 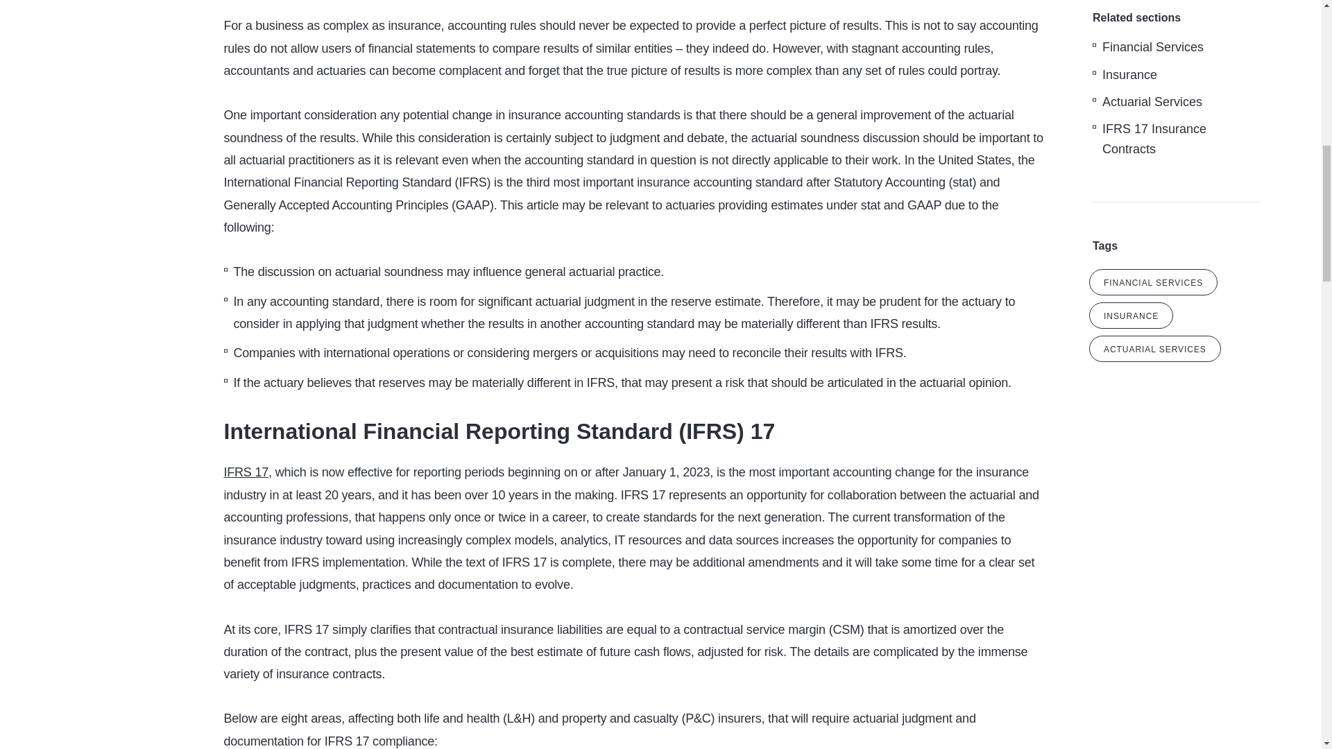 I want to click on Actuarial Services, so click(x=1152, y=102).